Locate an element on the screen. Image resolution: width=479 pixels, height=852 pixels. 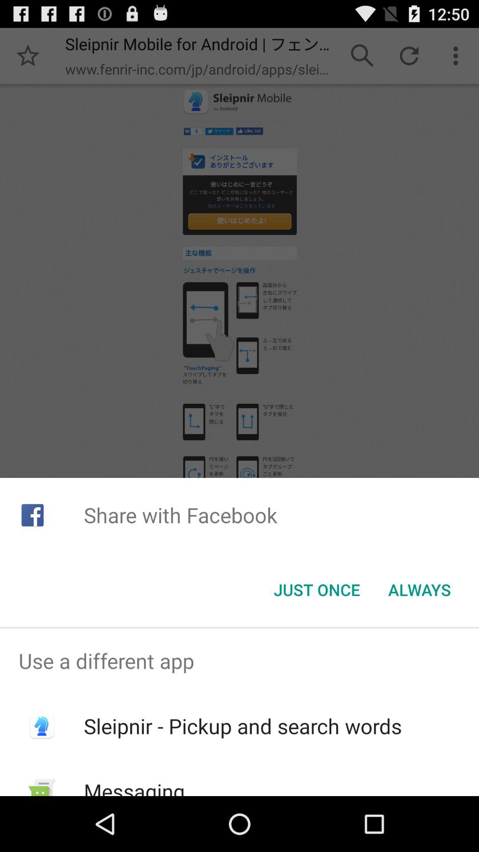
scroll to the always item is located at coordinates (420, 590).